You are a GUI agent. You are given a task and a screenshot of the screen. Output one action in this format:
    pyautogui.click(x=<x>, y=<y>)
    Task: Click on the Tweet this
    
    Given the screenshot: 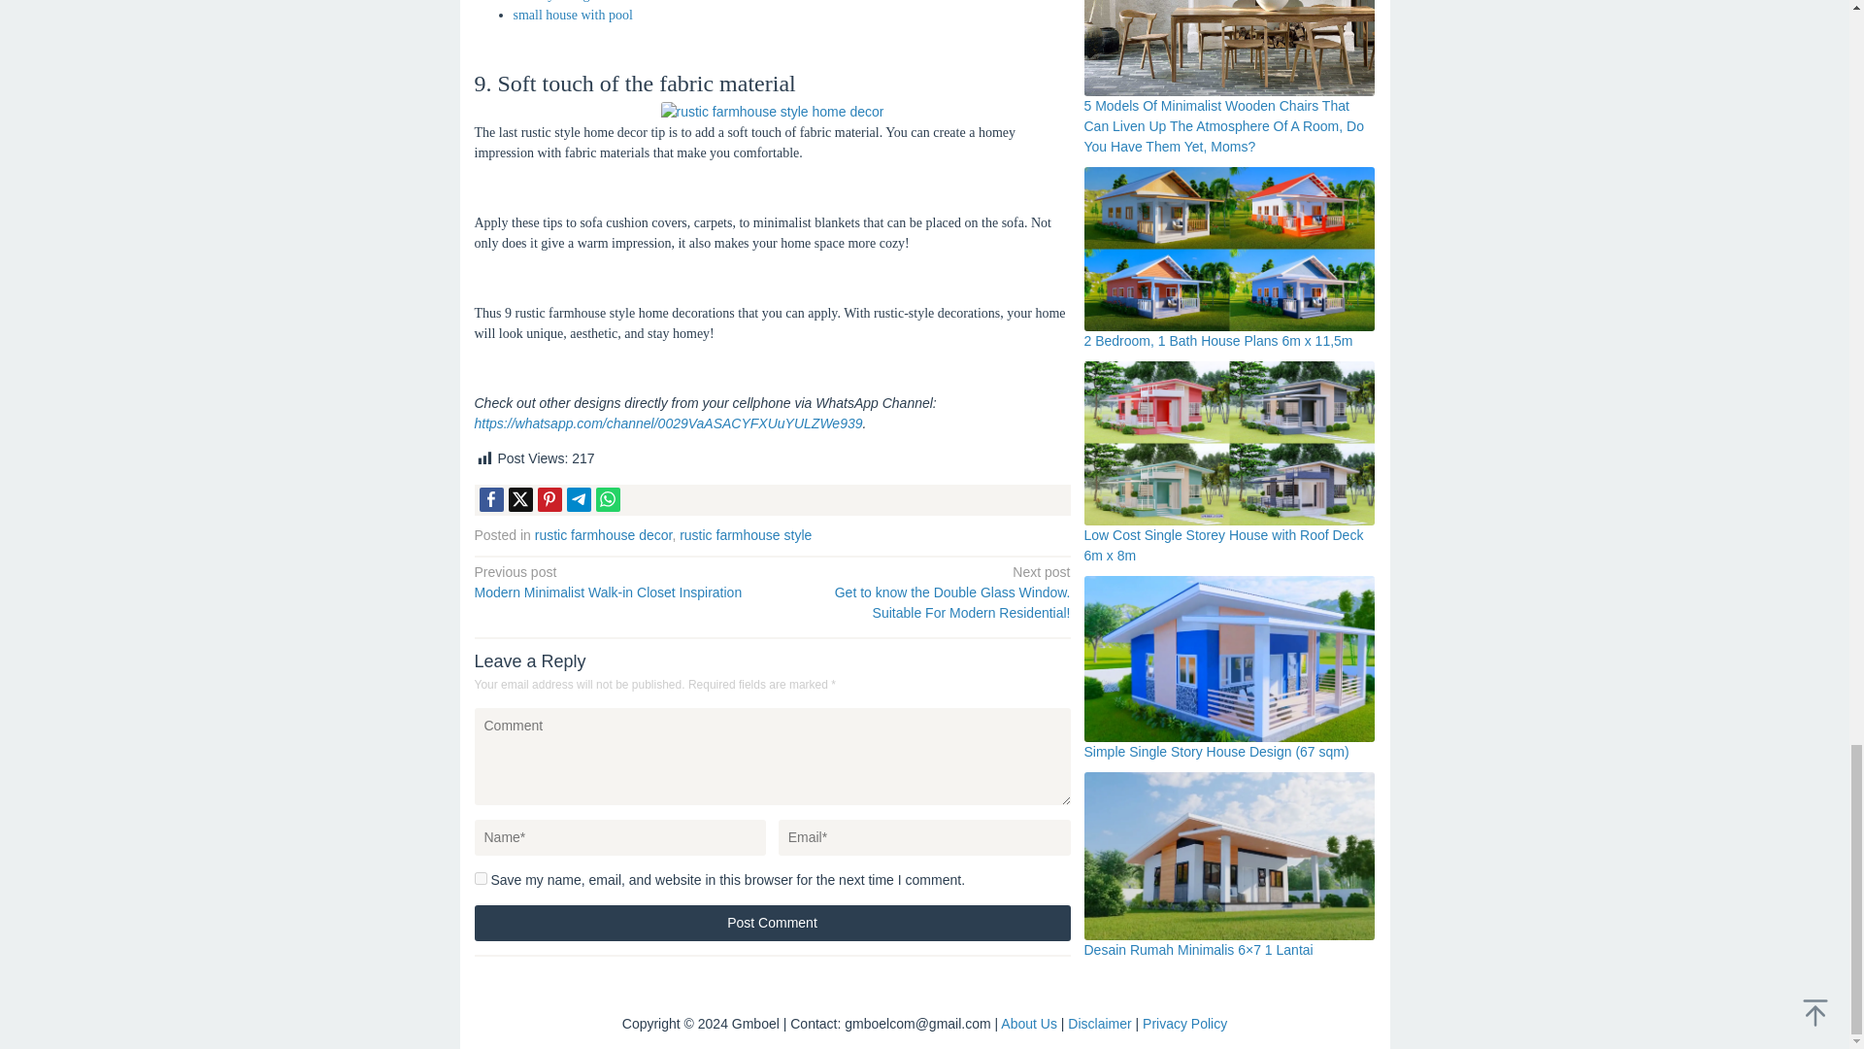 What is the action you would take?
    pyautogui.click(x=520, y=499)
    